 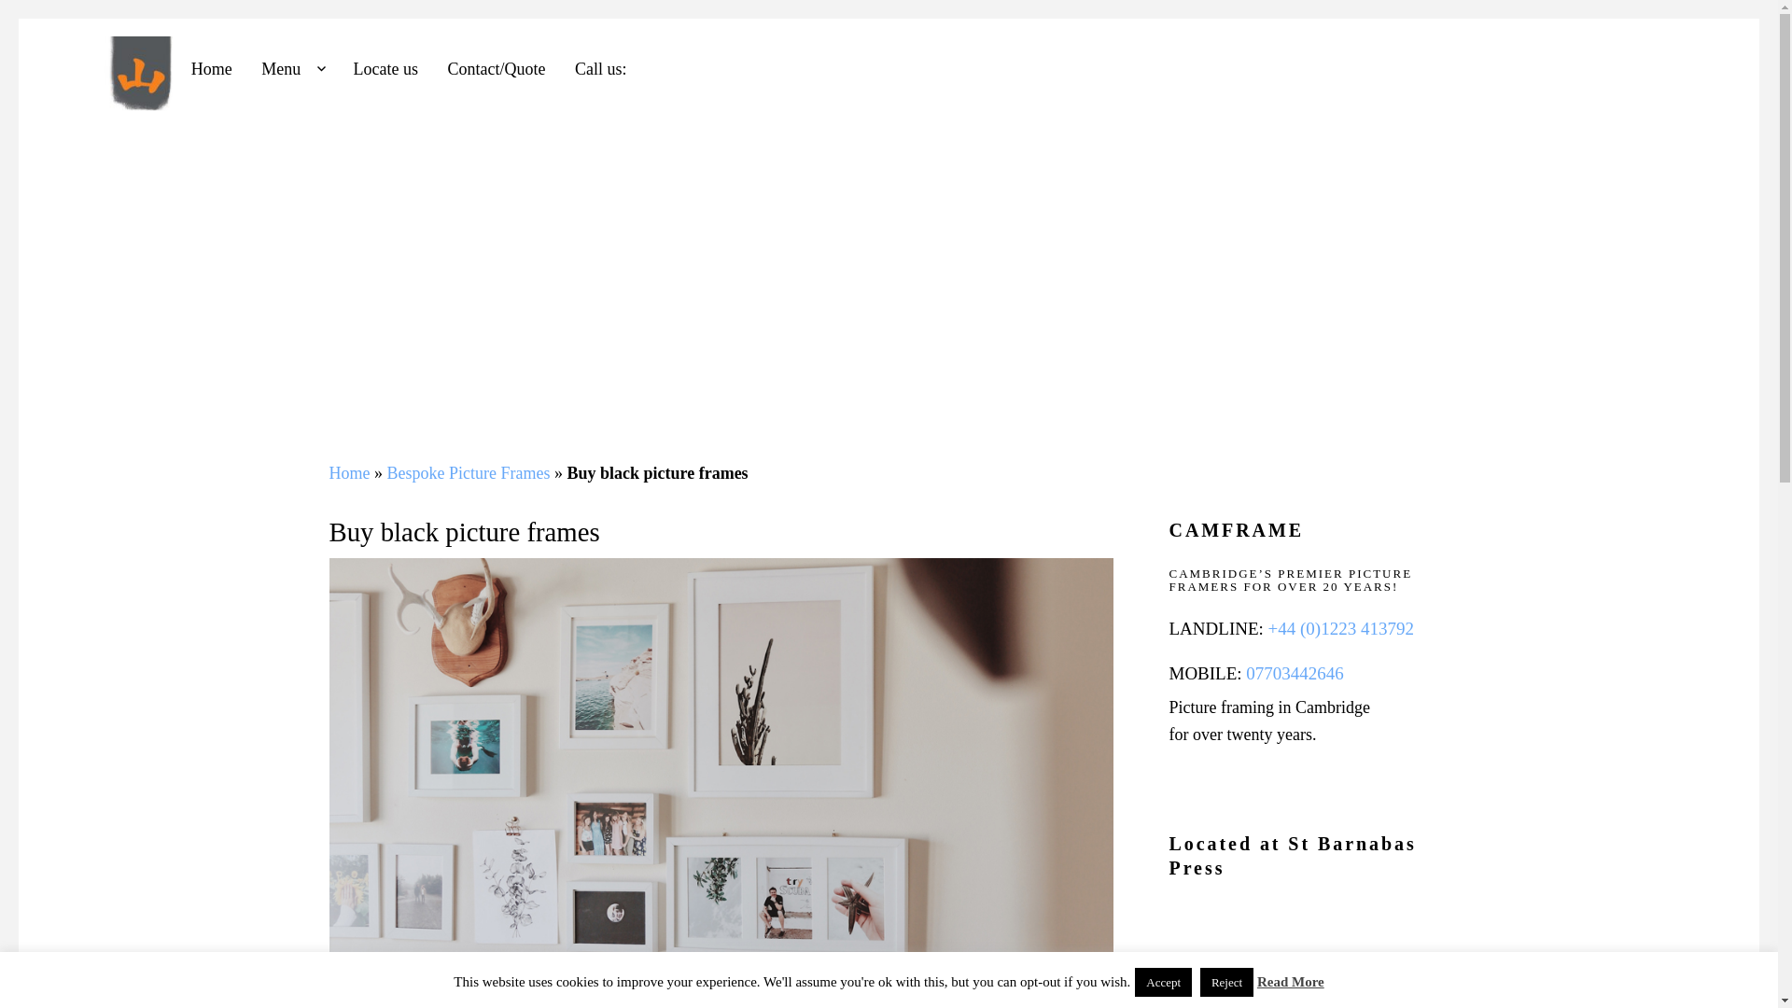 What do you see at coordinates (469, 472) in the screenshot?
I see `Bespoke Picture Frames` at bounding box center [469, 472].